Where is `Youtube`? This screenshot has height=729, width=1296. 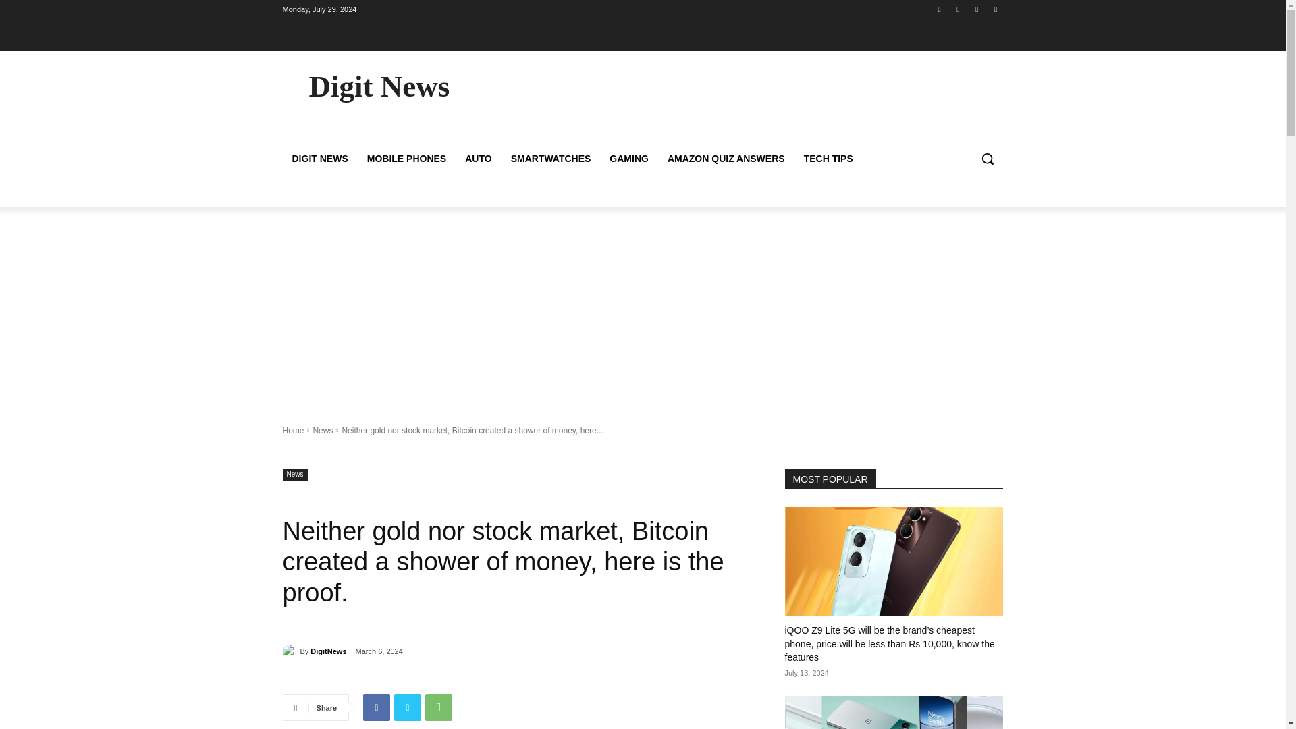 Youtube is located at coordinates (995, 9).